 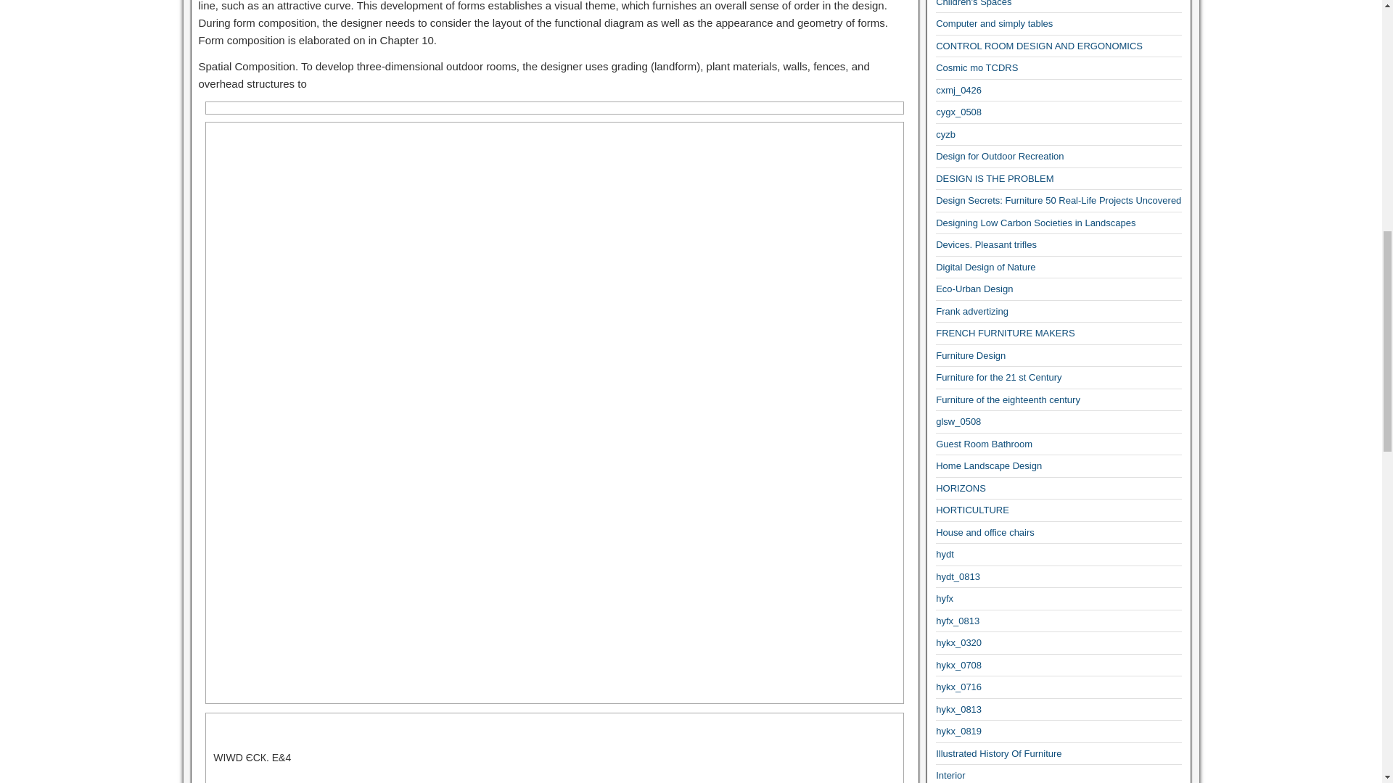 What do you see at coordinates (977, 68) in the screenshot?
I see `Cosmic mo TCDRS` at bounding box center [977, 68].